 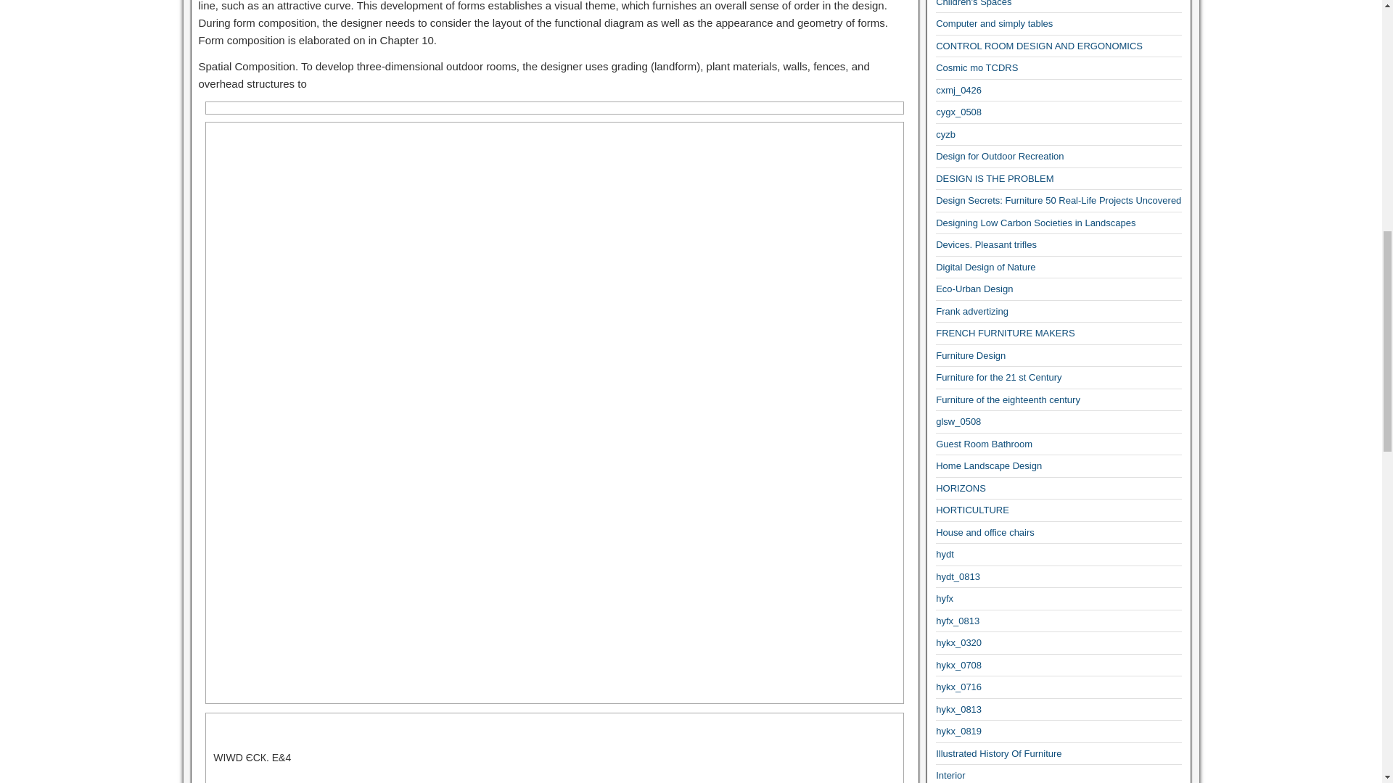 What do you see at coordinates (977, 68) in the screenshot?
I see `Cosmic mo TCDRS` at bounding box center [977, 68].